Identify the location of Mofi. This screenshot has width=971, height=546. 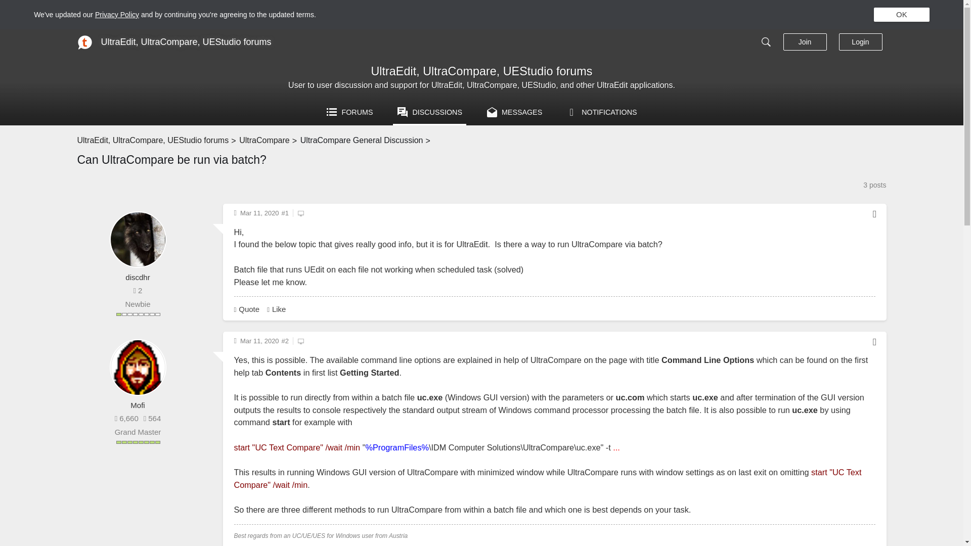
(138, 405).